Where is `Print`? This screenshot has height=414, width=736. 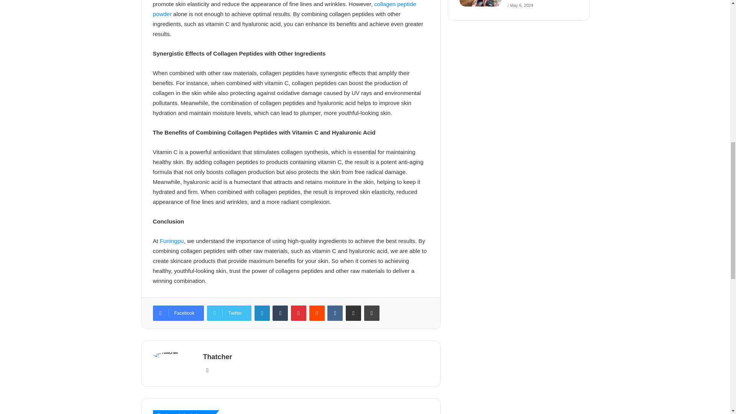 Print is located at coordinates (372, 313).